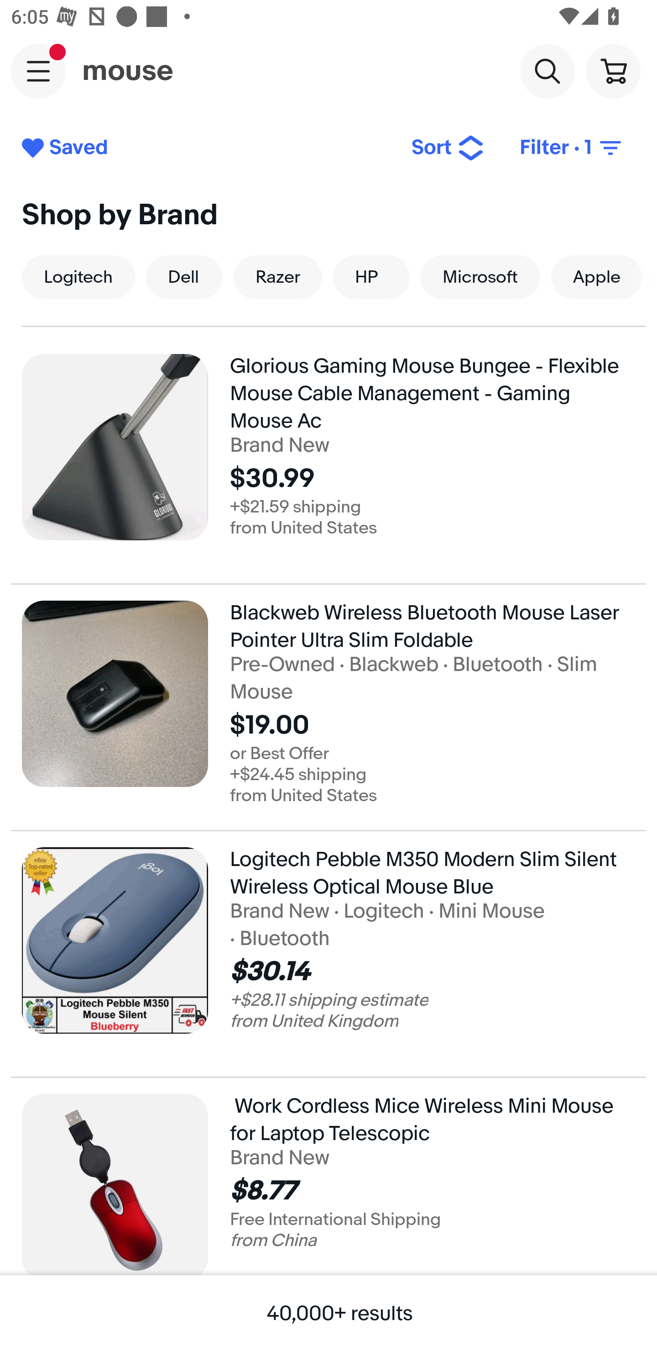  I want to click on Sort, so click(448, 148).